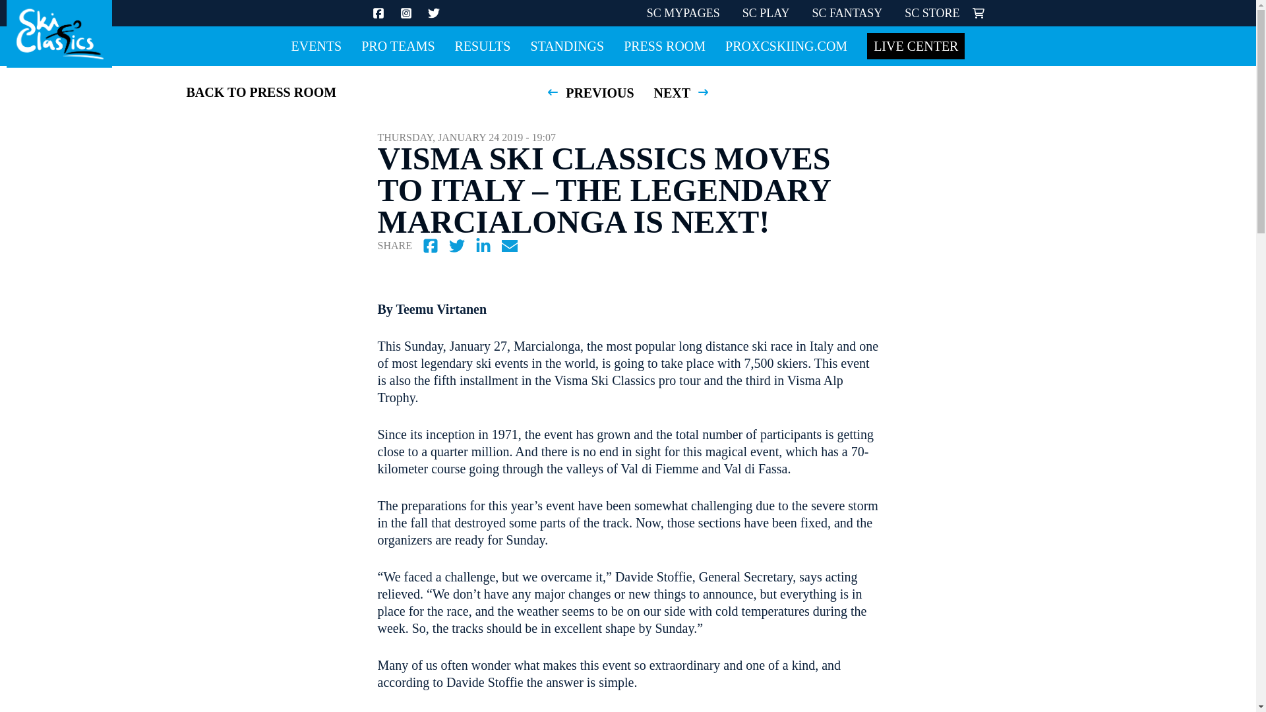 The image size is (1266, 712). Describe the element at coordinates (397, 46) in the screenshot. I see `PRO TEAMS` at that location.